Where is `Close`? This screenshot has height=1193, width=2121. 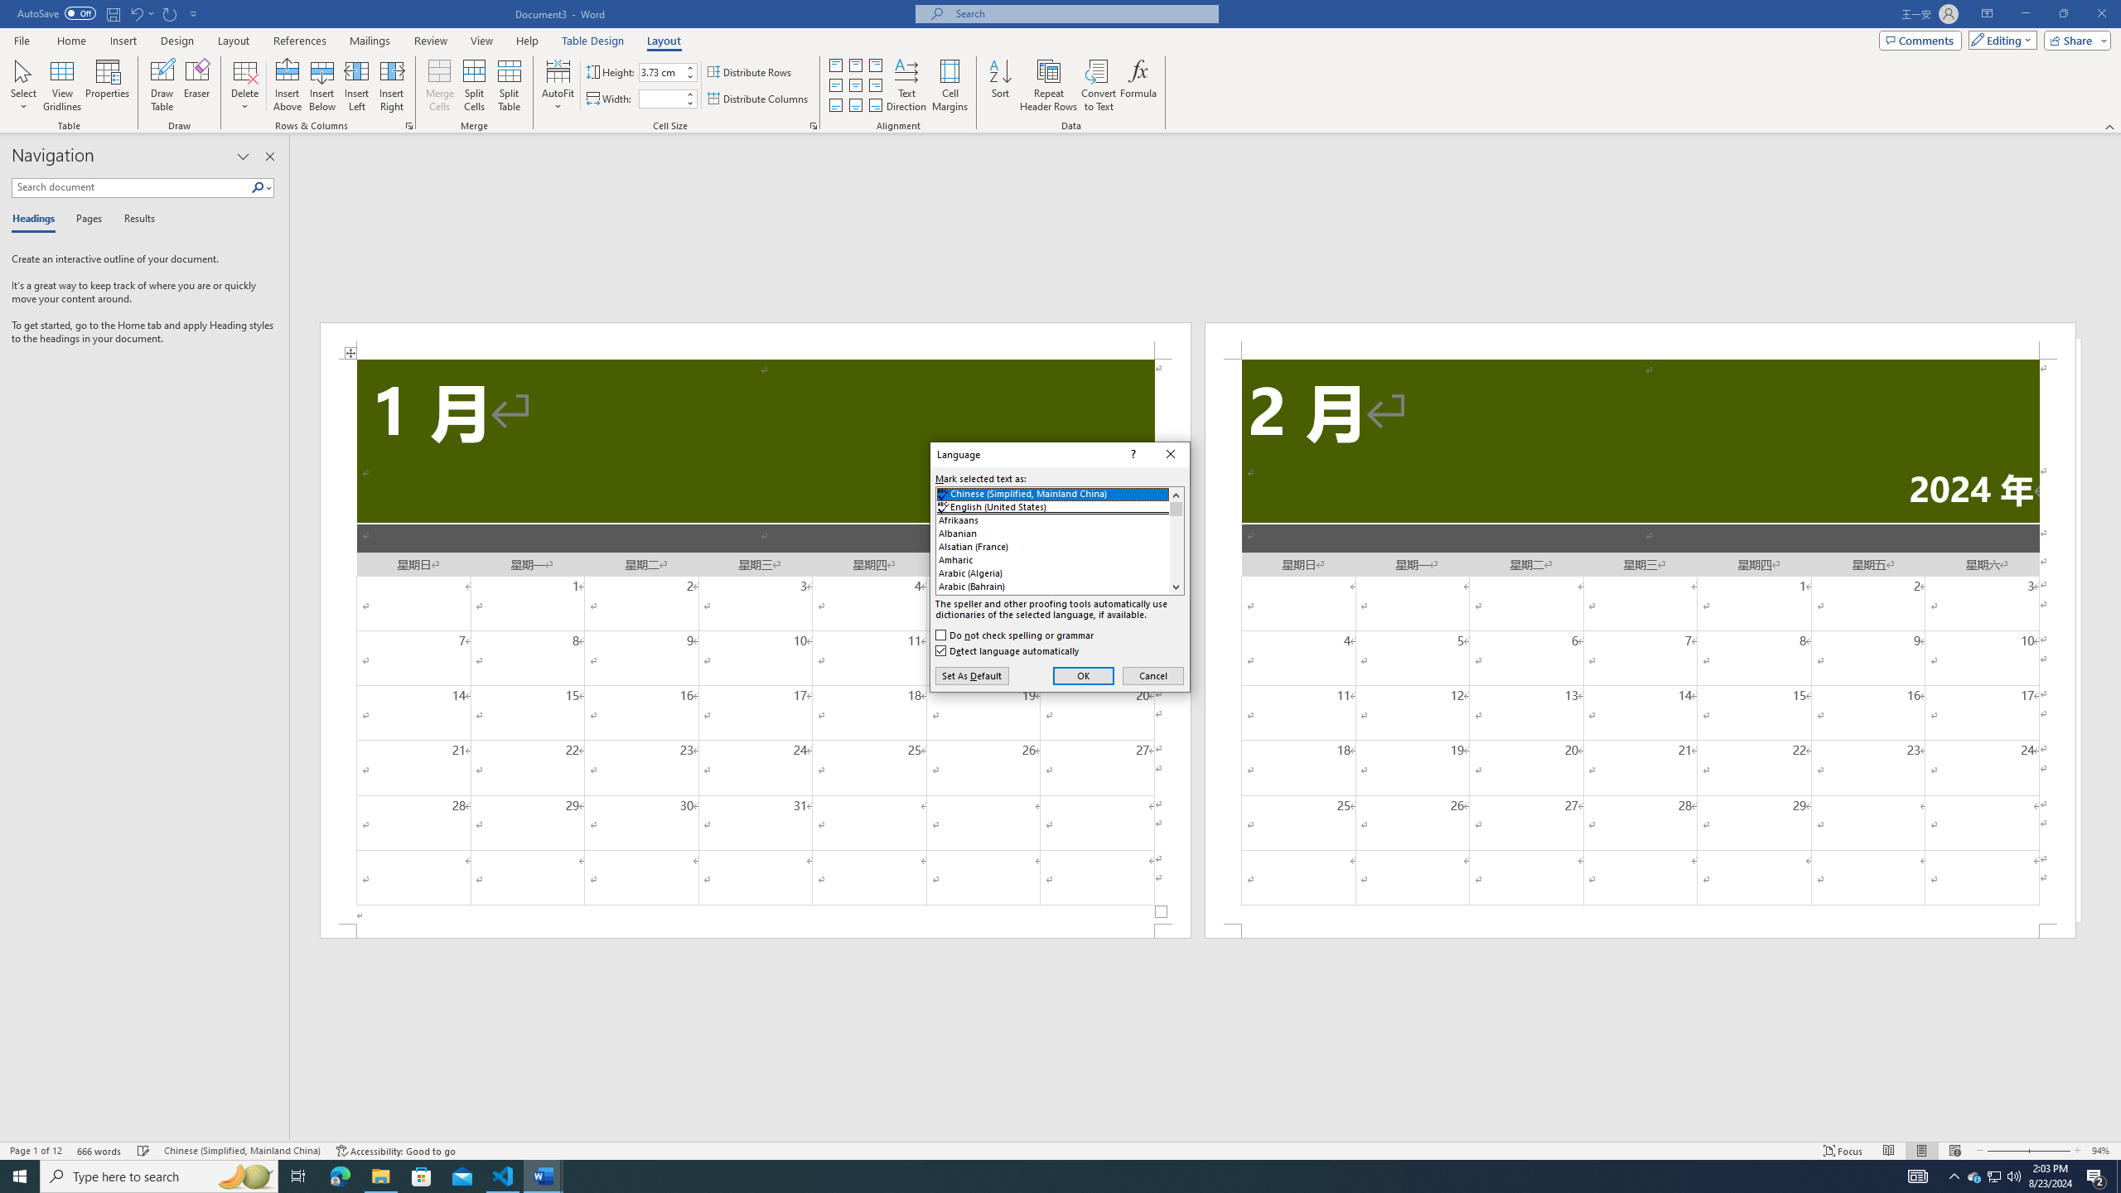 Close is located at coordinates (1171, 455).